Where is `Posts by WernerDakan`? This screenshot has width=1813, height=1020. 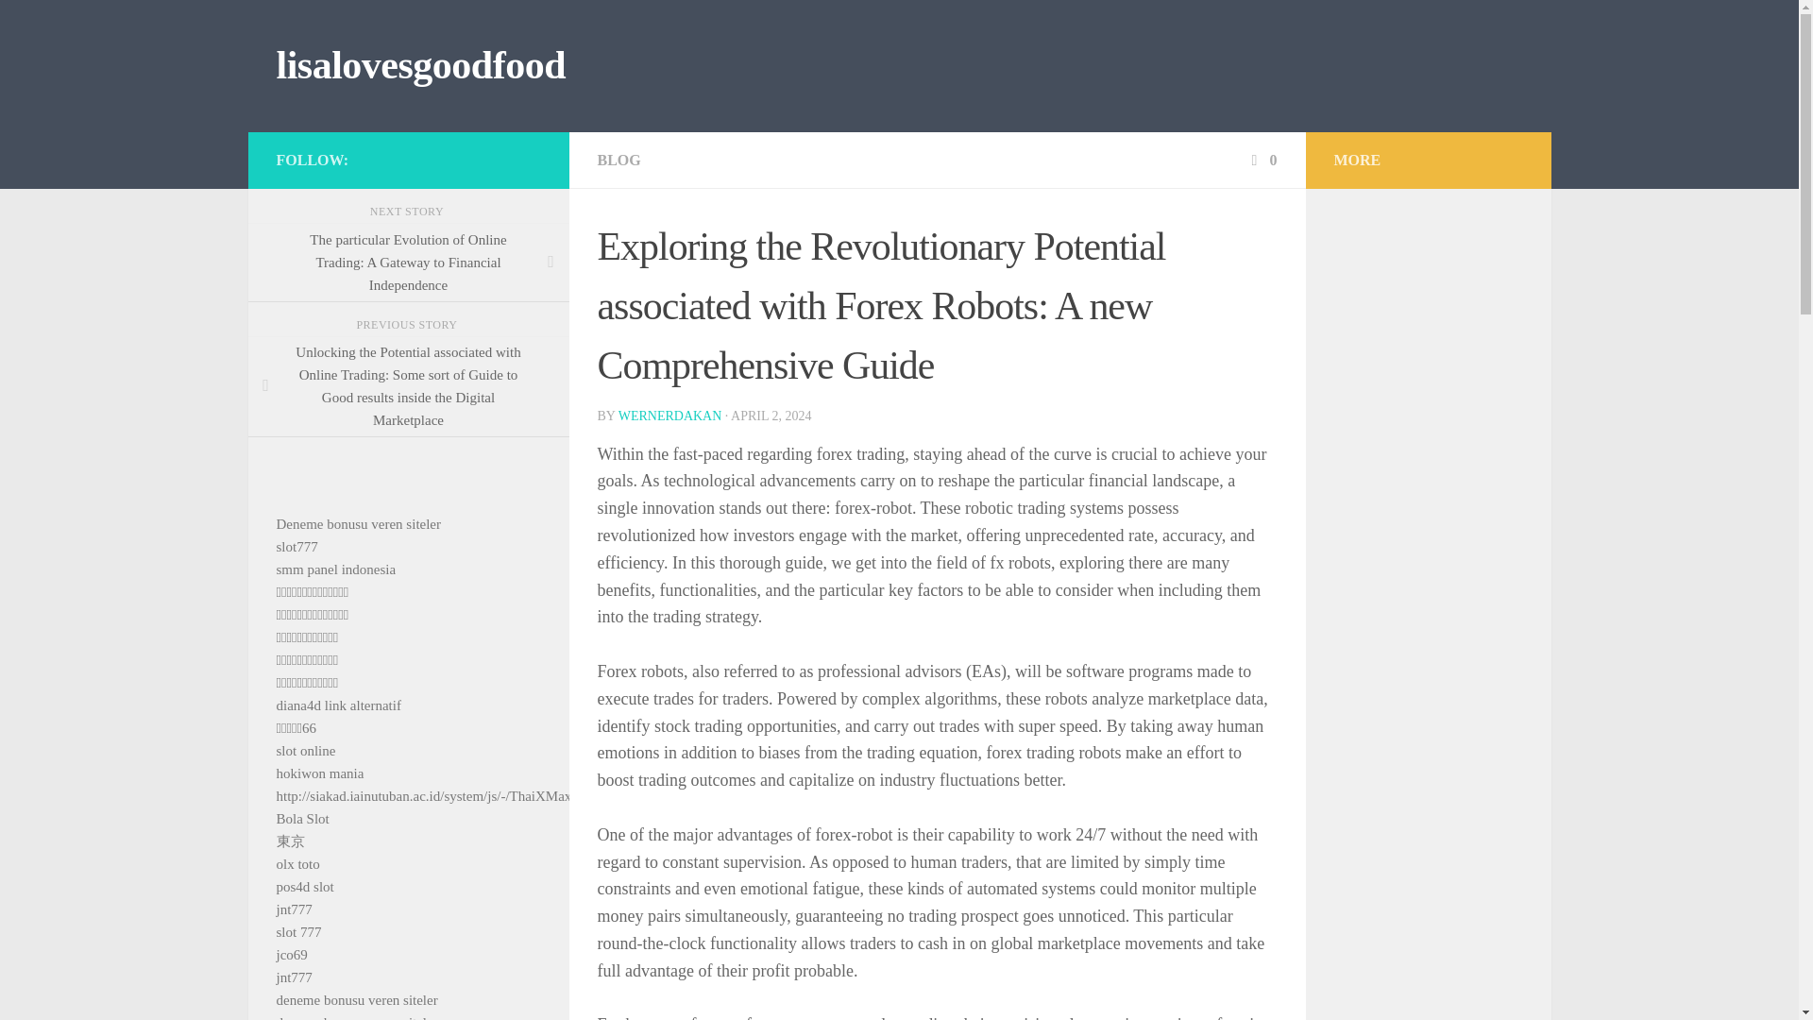 Posts by WernerDakan is located at coordinates (669, 416).